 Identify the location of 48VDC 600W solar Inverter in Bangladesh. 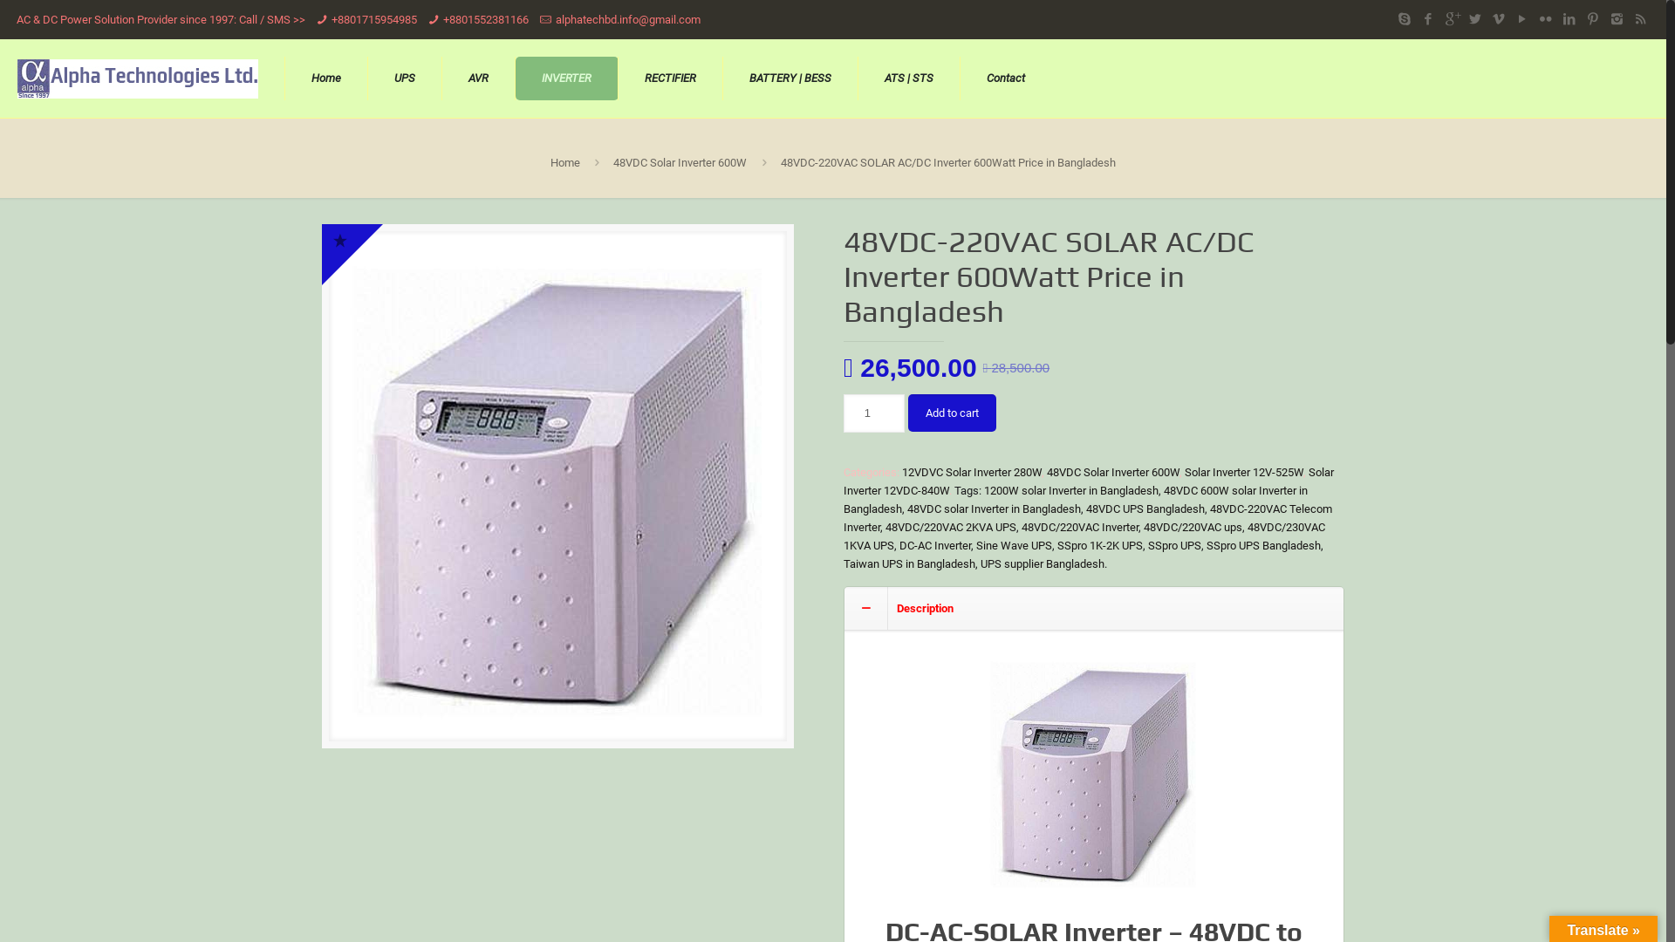
(1076, 500).